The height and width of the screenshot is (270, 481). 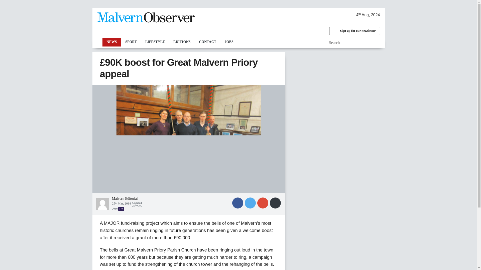 What do you see at coordinates (229, 42) in the screenshot?
I see `JOBS` at bounding box center [229, 42].